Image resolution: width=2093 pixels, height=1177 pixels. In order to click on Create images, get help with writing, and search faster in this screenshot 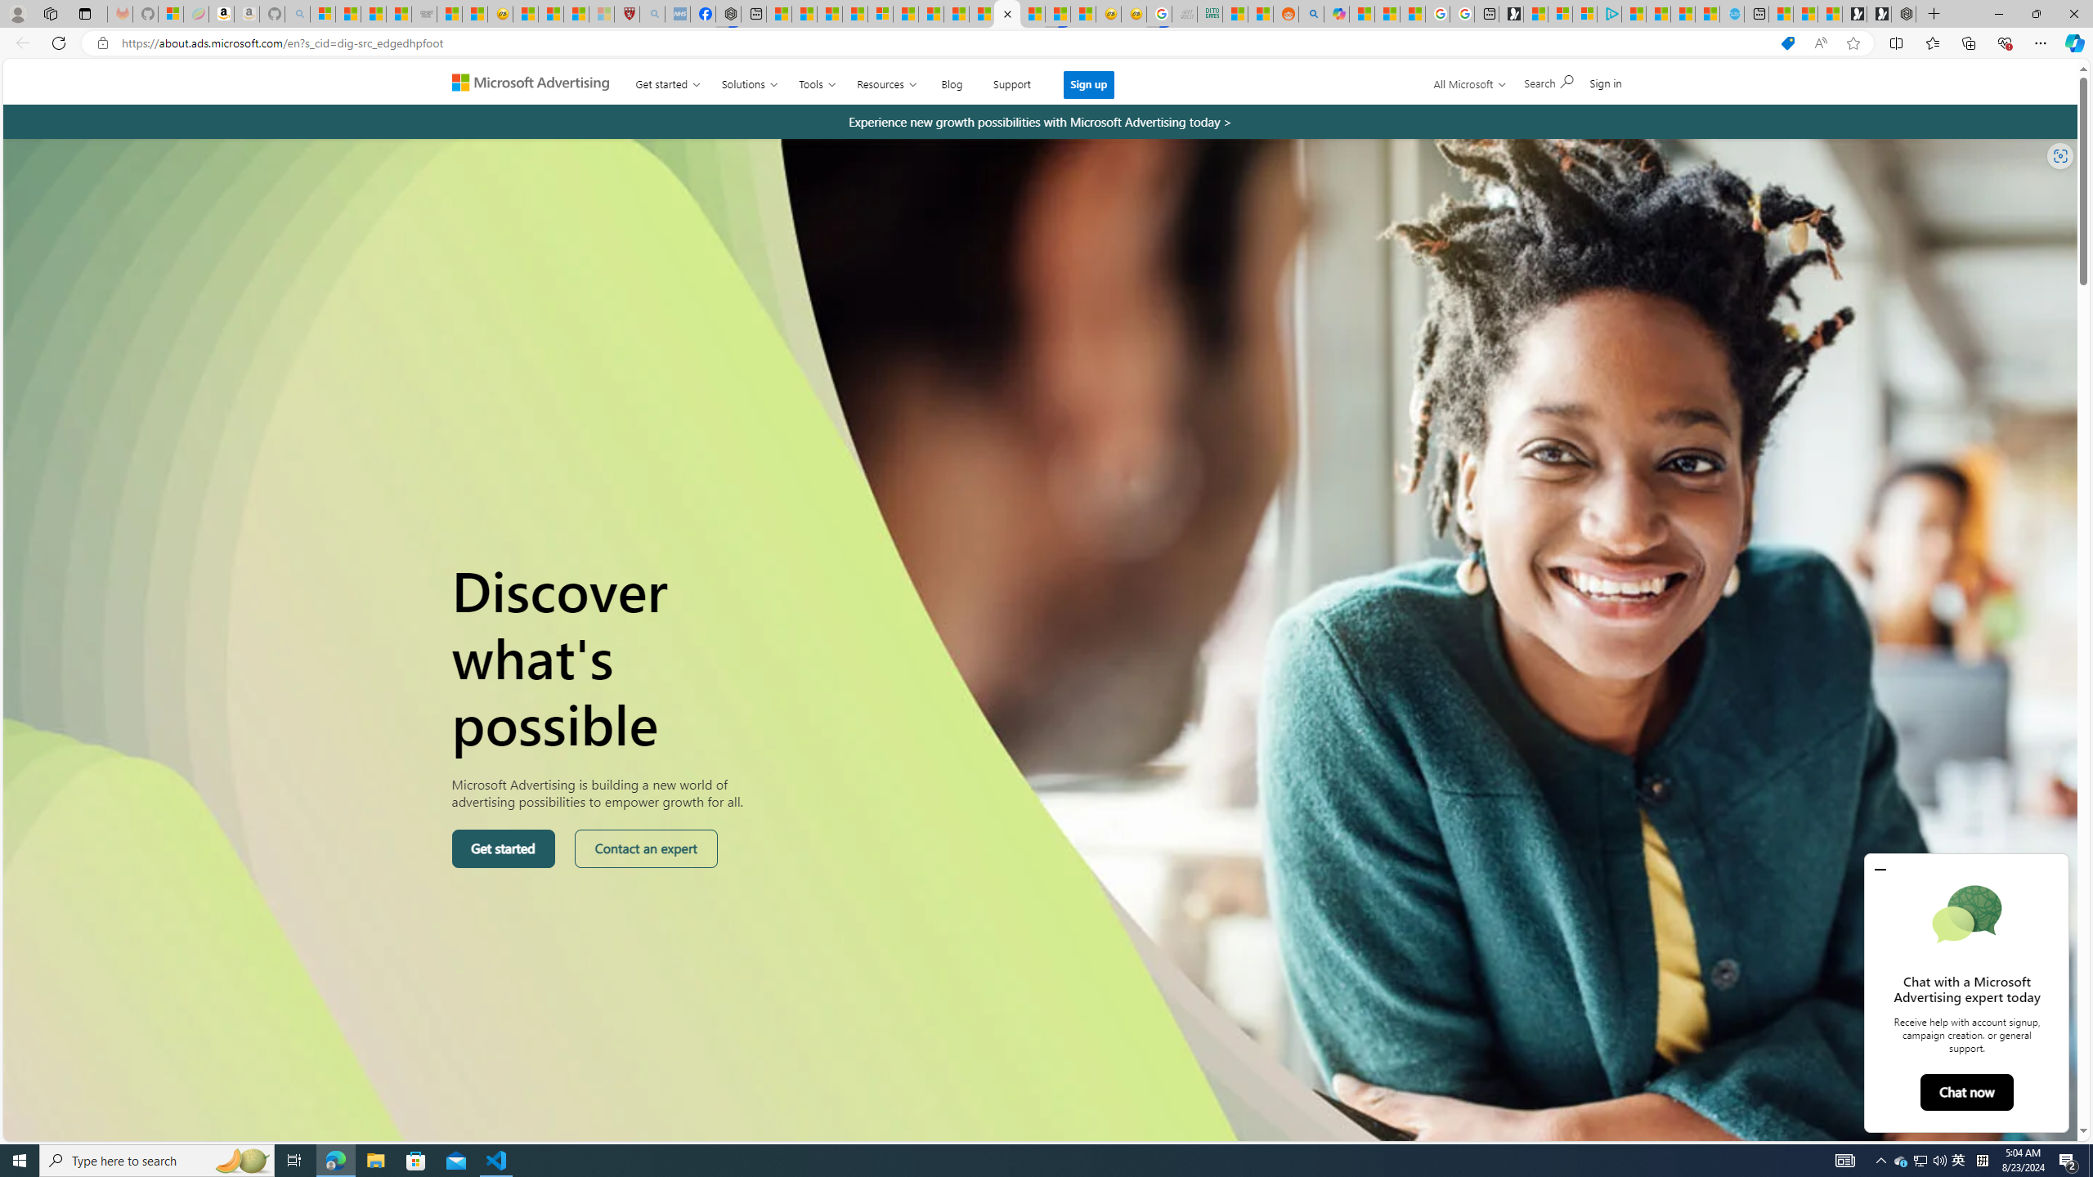, I will do `click(406, 88)`.